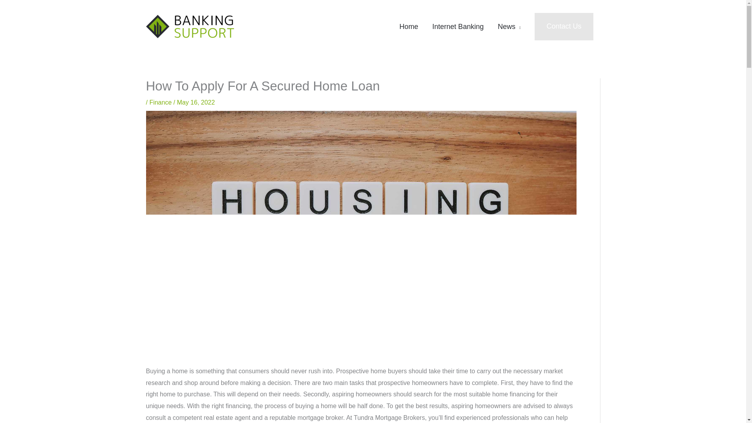 The width and height of the screenshot is (752, 423). I want to click on Finance, so click(160, 102).